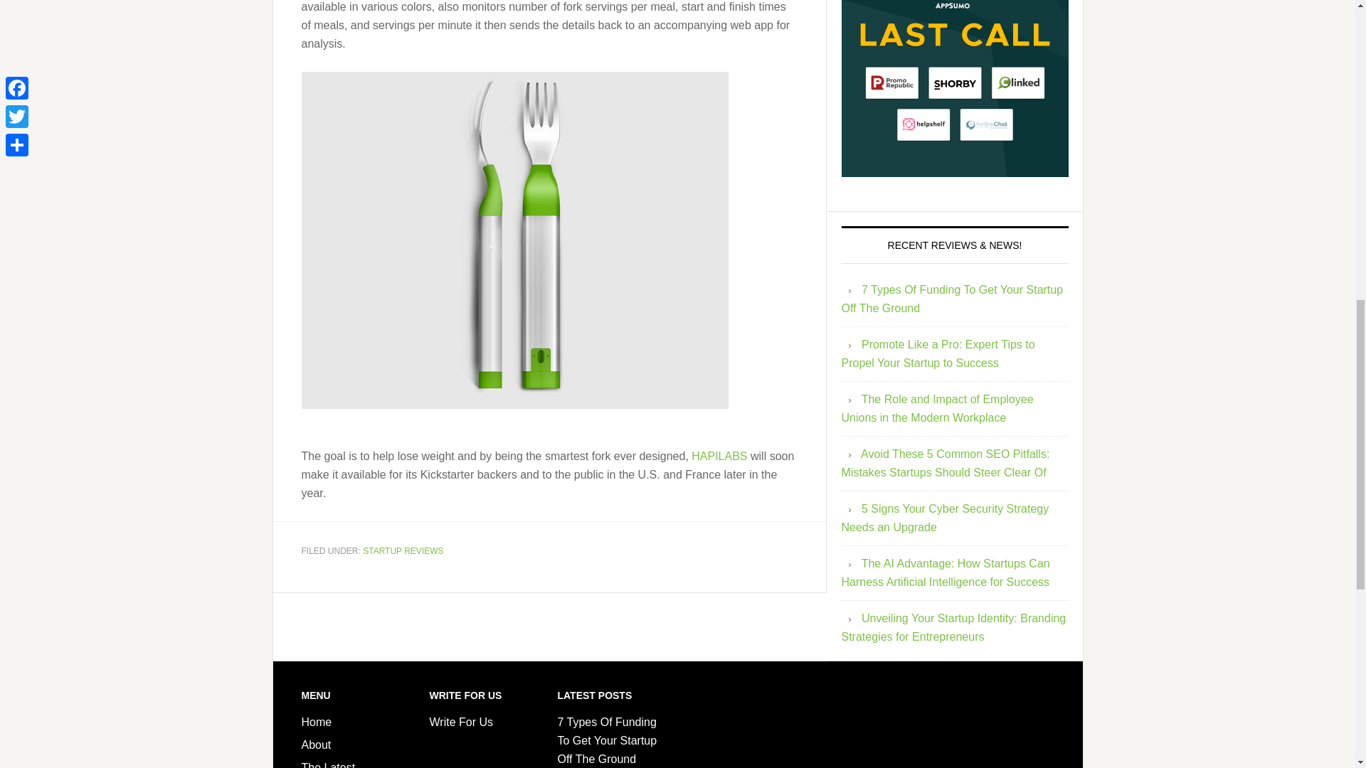 Image resolution: width=1366 pixels, height=768 pixels. Describe the element at coordinates (719, 455) in the screenshot. I see `HAPILABS` at that location.